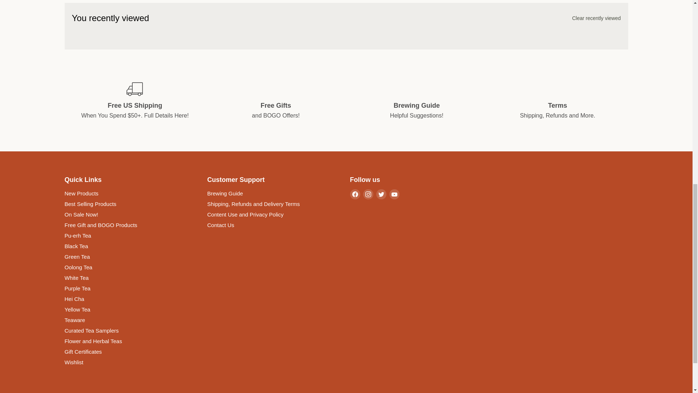 This screenshot has height=393, width=698. I want to click on Facebook, so click(355, 194).